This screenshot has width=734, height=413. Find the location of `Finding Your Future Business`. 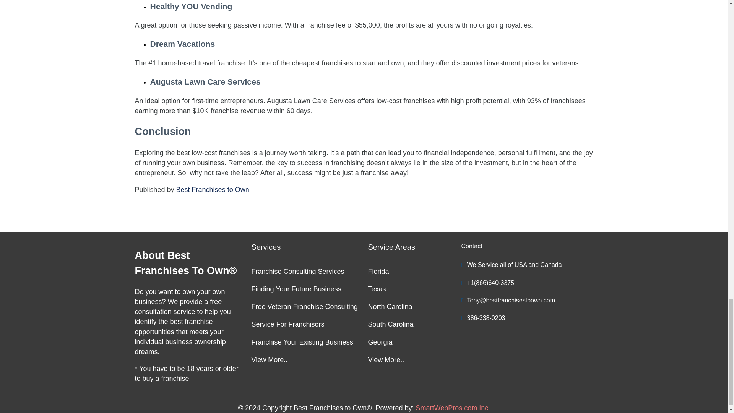

Finding Your Future Business is located at coordinates (306, 291).